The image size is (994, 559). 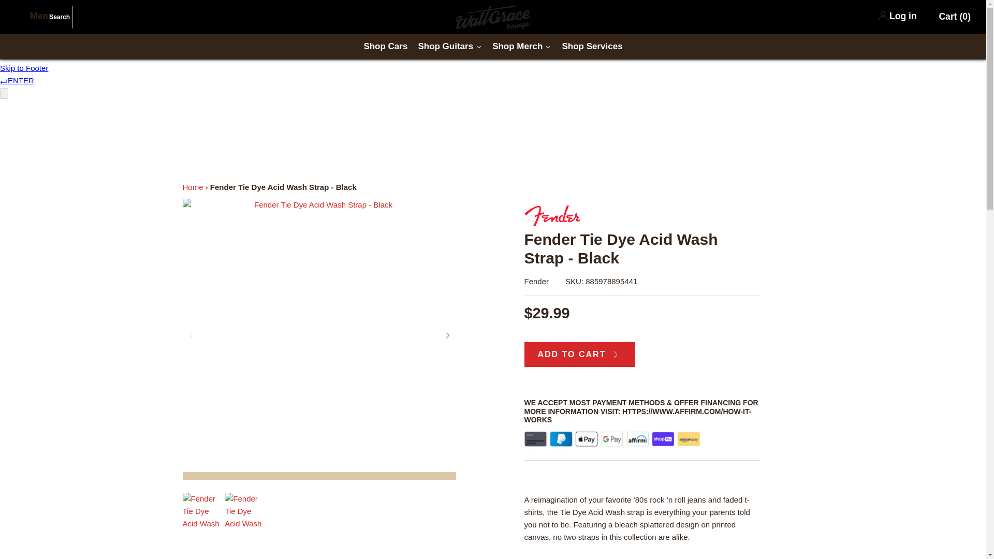 What do you see at coordinates (592, 46) in the screenshot?
I see `Shop Services` at bounding box center [592, 46].